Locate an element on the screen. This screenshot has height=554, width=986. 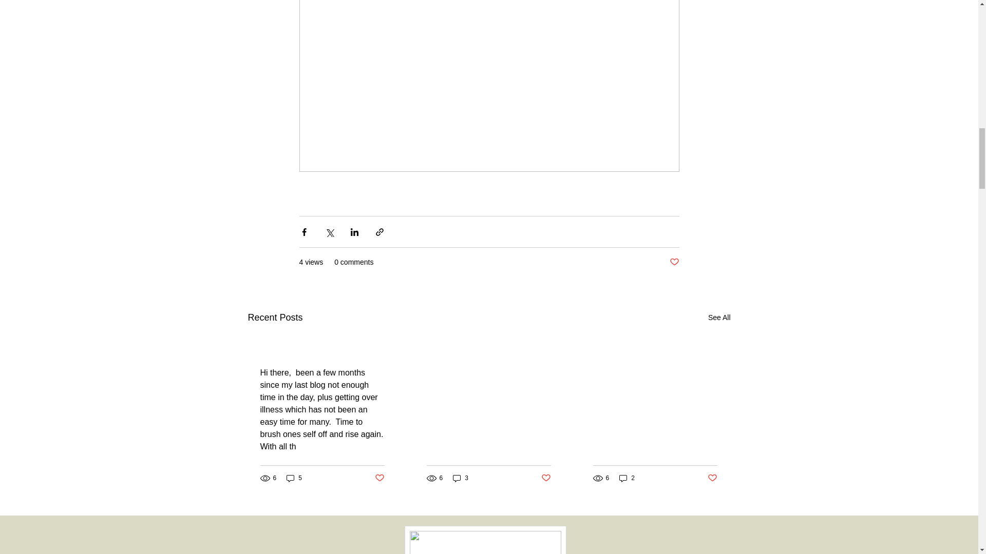
Chelsea in Bloom floral Animals May 2017 is located at coordinates (654, 442).